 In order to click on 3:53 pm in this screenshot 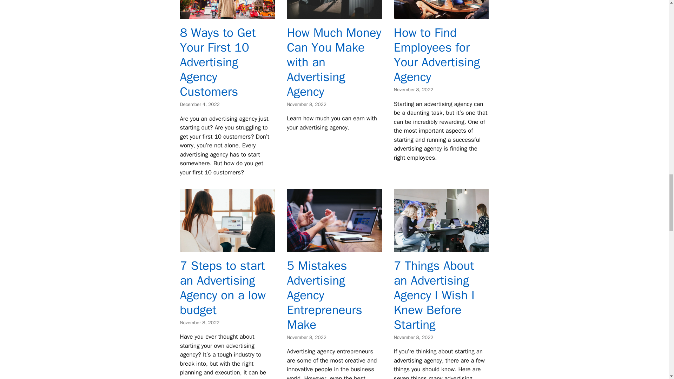, I will do `click(199, 323)`.